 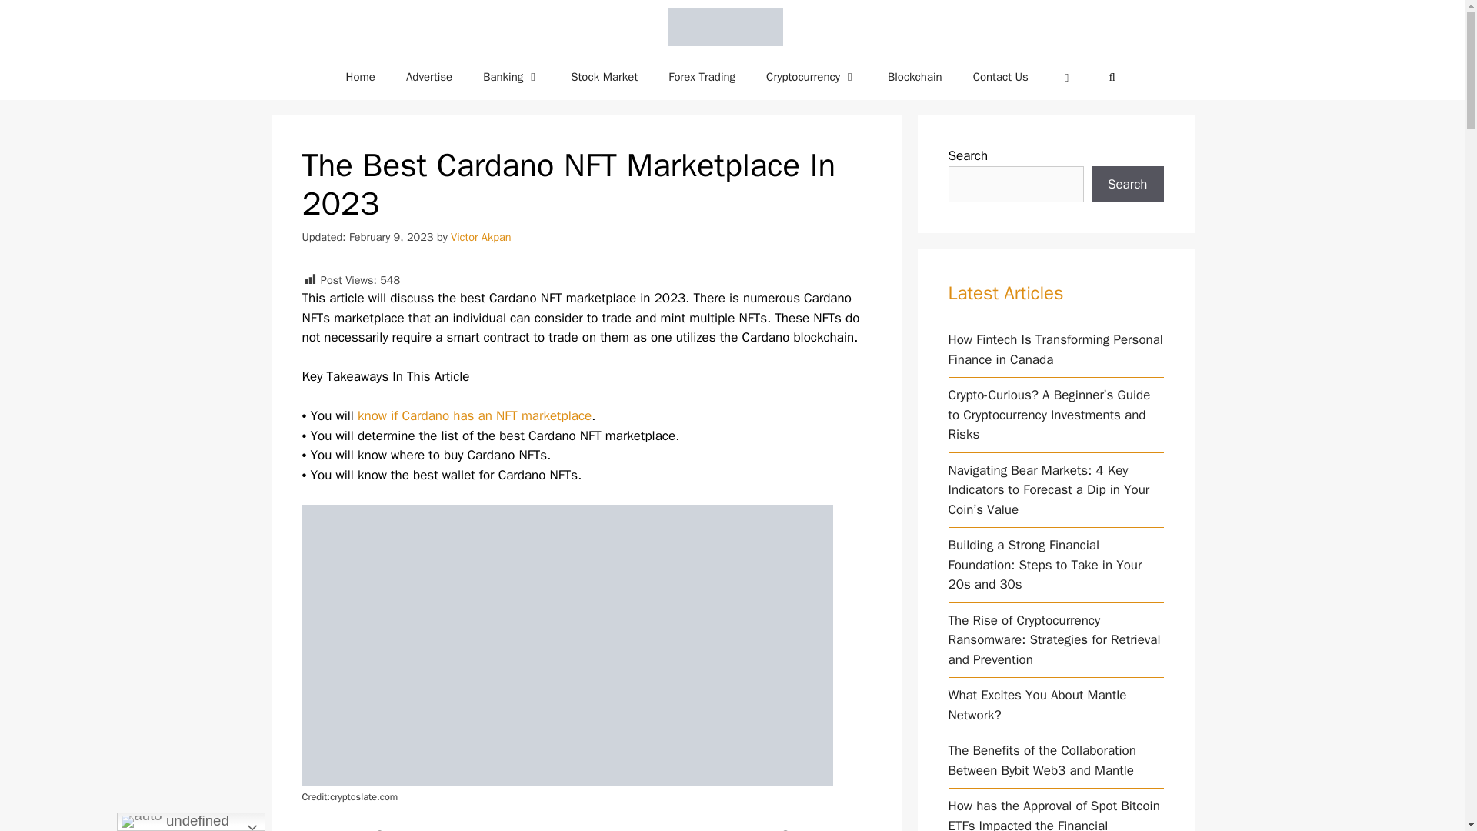 What do you see at coordinates (728, 27) in the screenshot?
I see `Coin Decimal` at bounding box center [728, 27].